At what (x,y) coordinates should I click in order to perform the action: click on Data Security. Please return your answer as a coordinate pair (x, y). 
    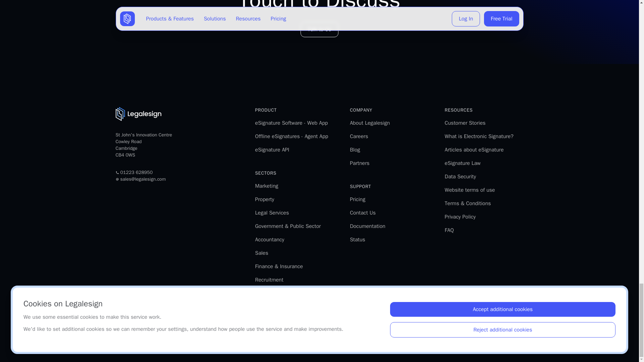
    Looking at the image, I should click on (460, 176).